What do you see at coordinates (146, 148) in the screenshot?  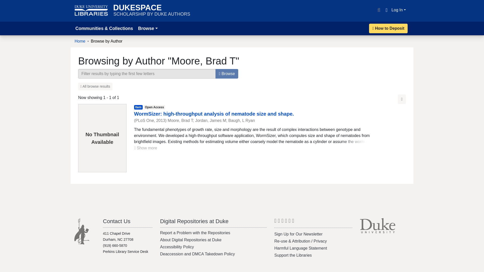 I see `Search` at bounding box center [146, 148].